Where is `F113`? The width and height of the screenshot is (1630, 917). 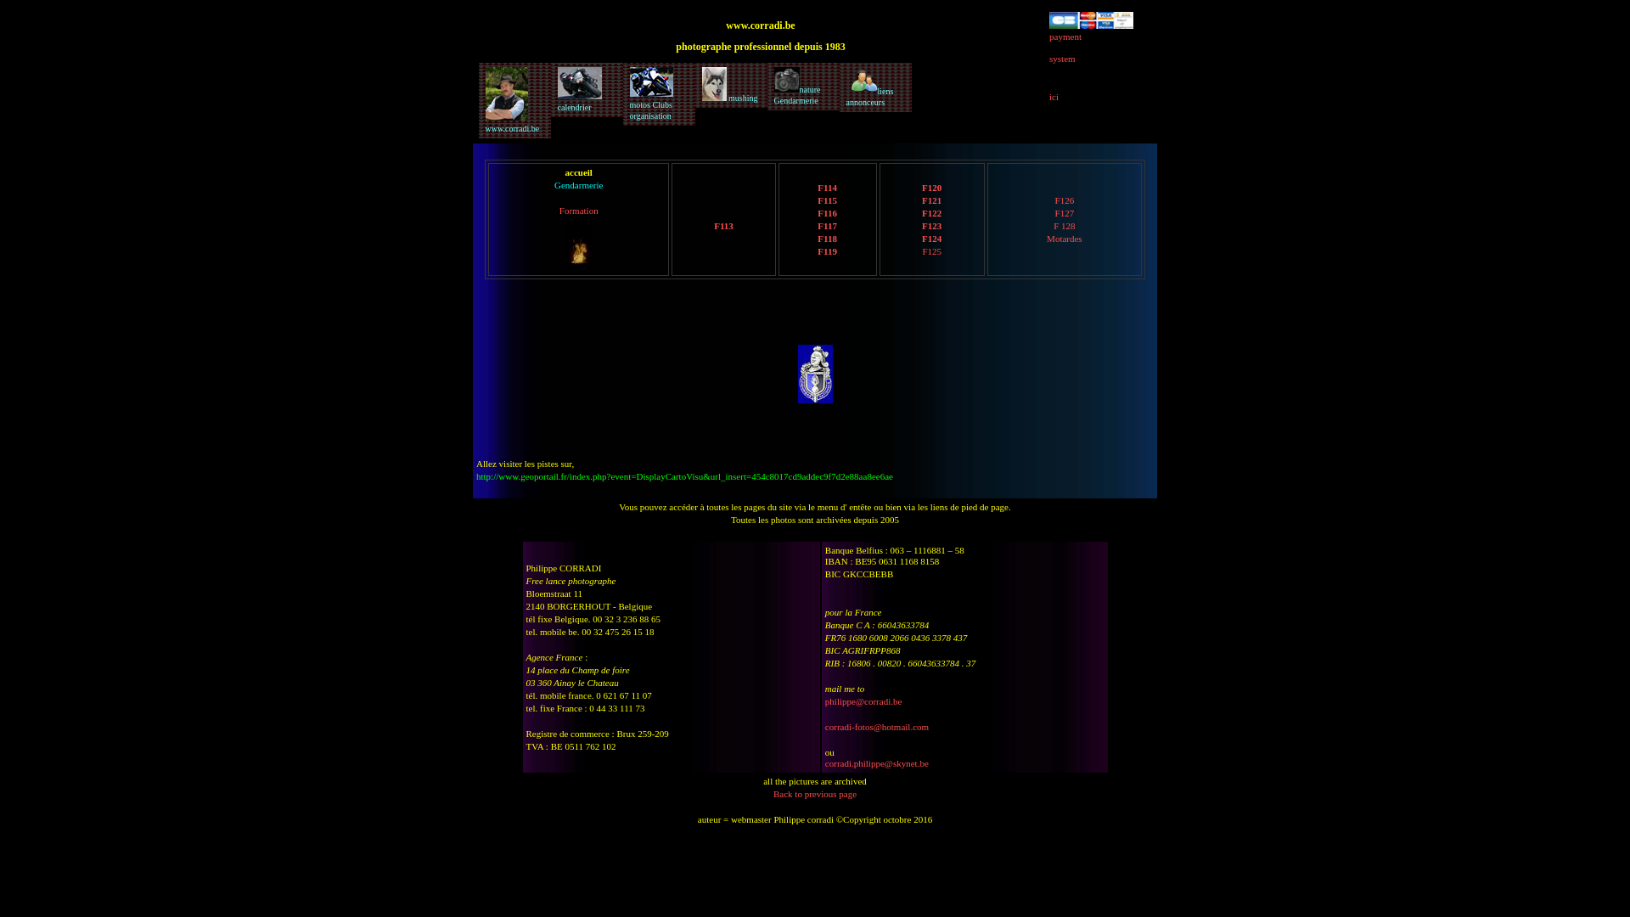
F113 is located at coordinates (723, 226).